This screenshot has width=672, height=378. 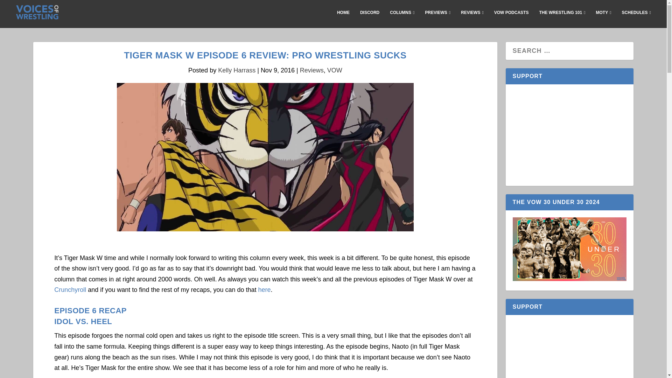 I want to click on DISCORD, so click(x=370, y=18).